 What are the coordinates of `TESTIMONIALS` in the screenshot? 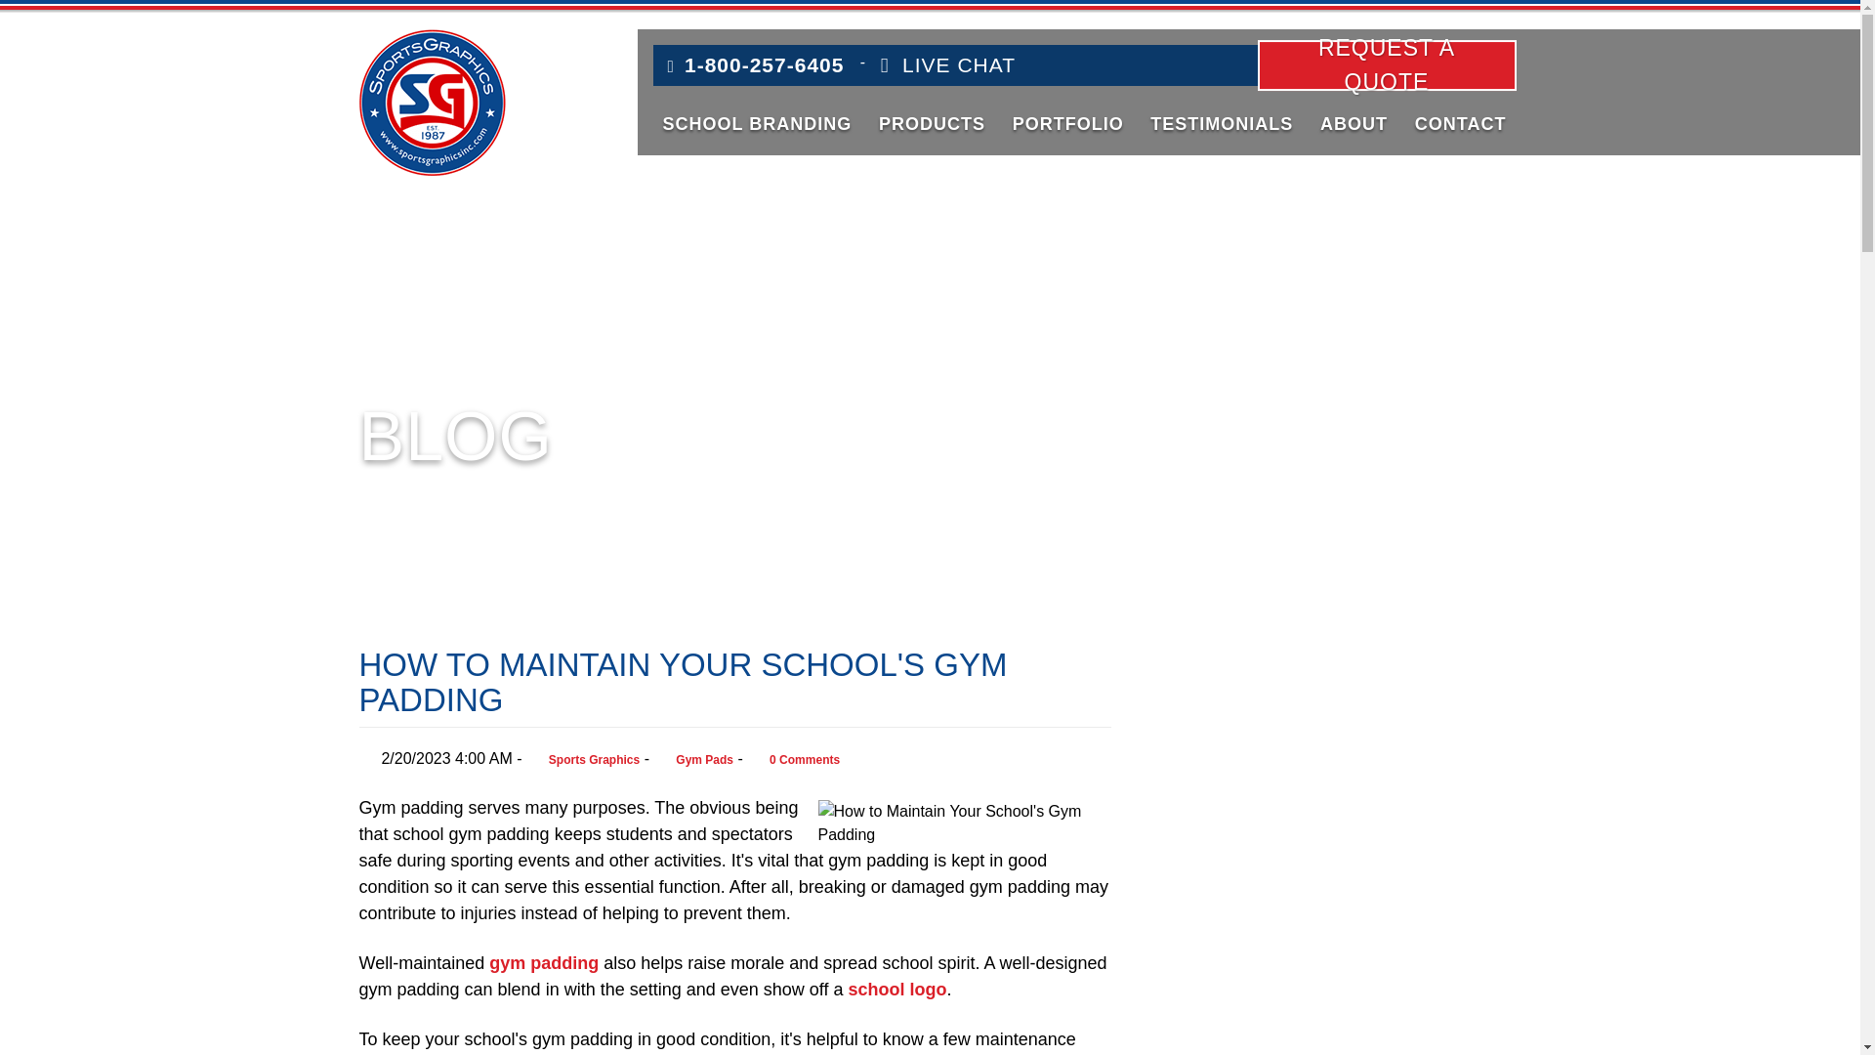 It's located at (1221, 124).